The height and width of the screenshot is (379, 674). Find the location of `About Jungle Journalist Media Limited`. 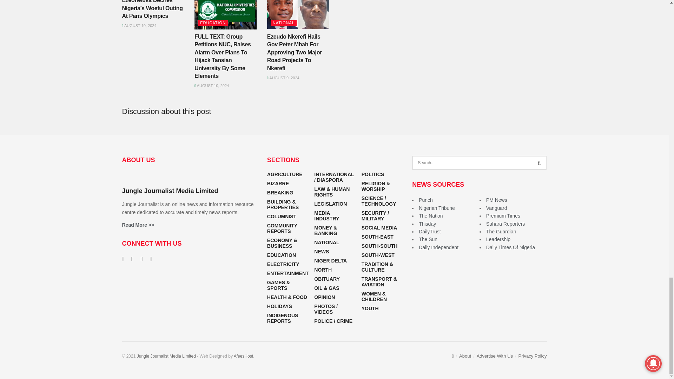

About Jungle Journalist Media Limited is located at coordinates (138, 225).